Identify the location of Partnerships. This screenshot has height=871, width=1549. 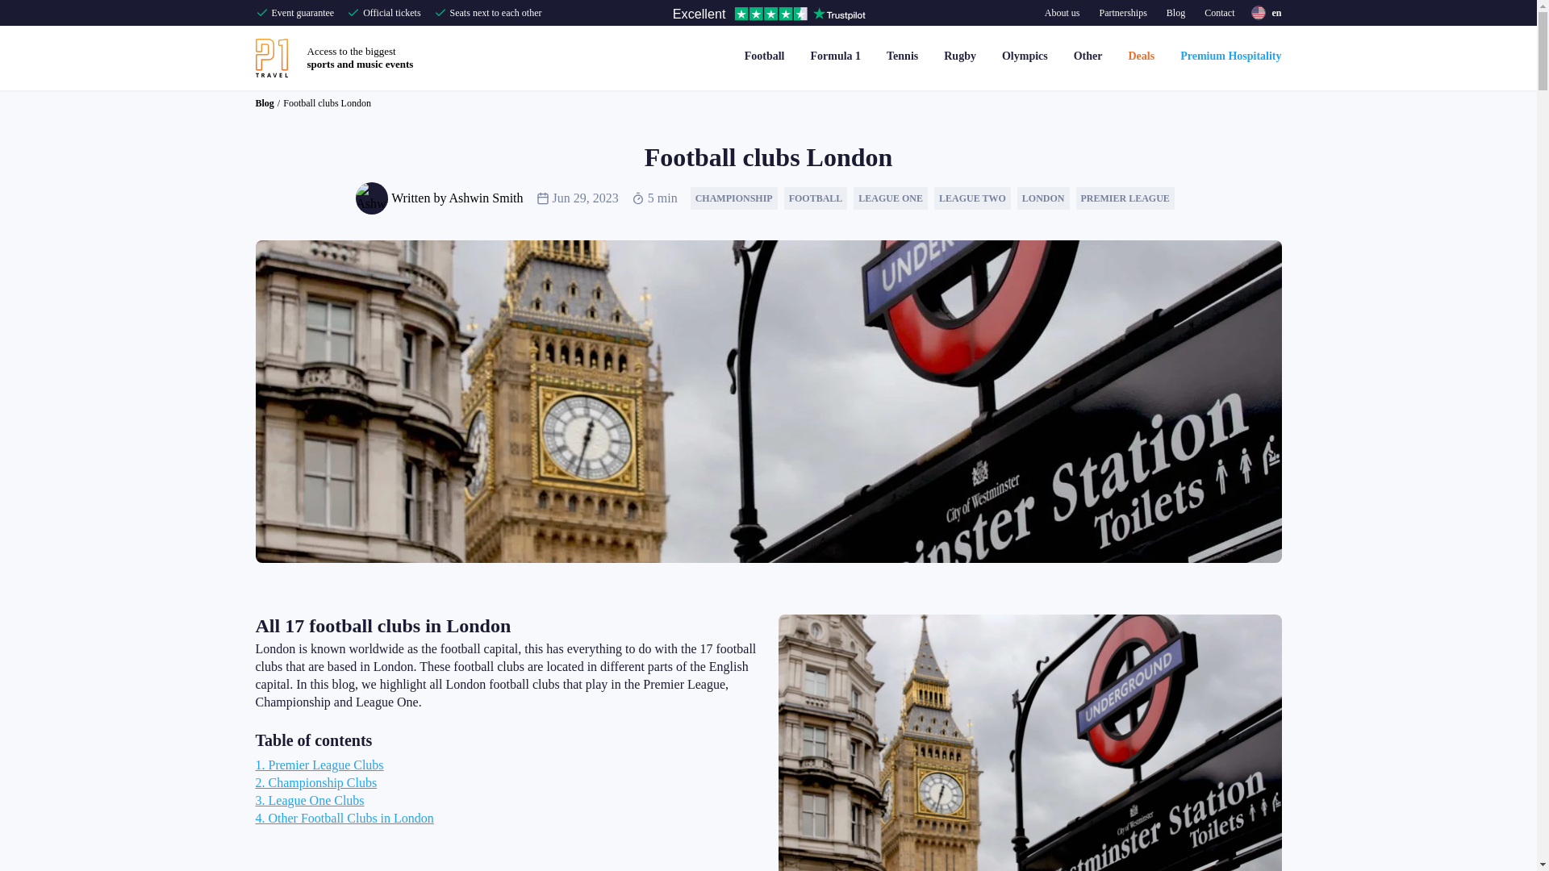
(1121, 13).